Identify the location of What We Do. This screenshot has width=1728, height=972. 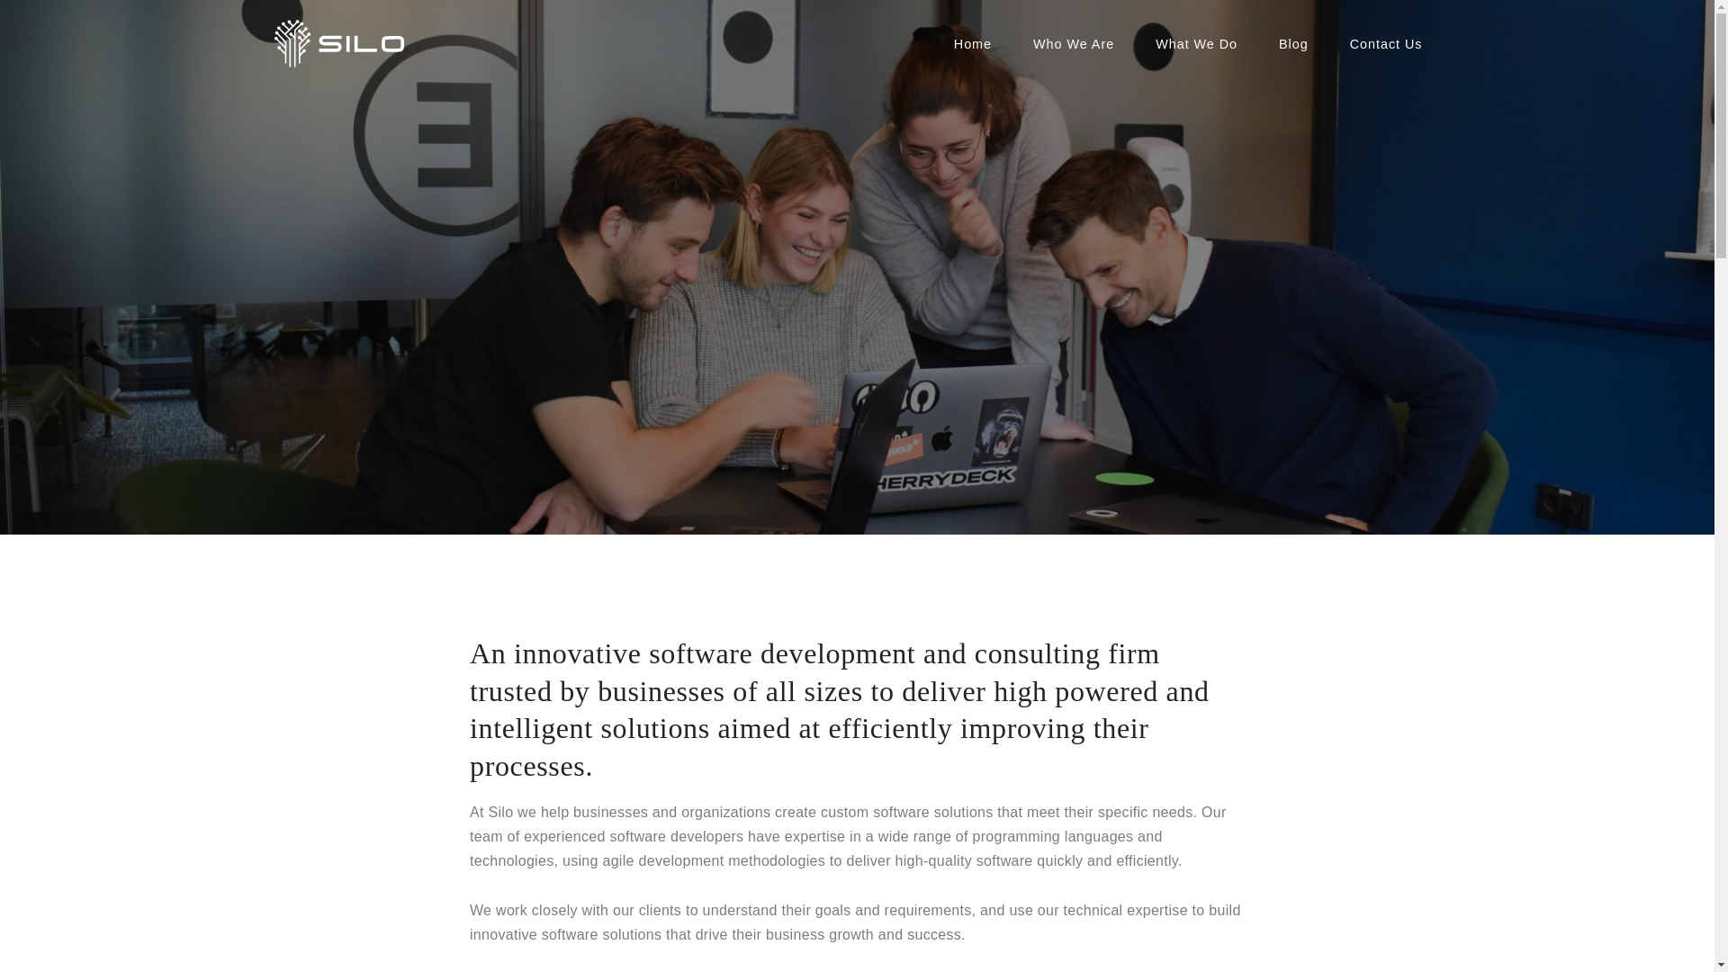
(1196, 44).